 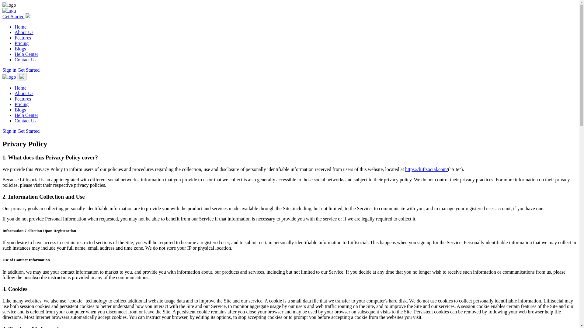 What do you see at coordinates (9, 70) in the screenshot?
I see `Sign in` at bounding box center [9, 70].